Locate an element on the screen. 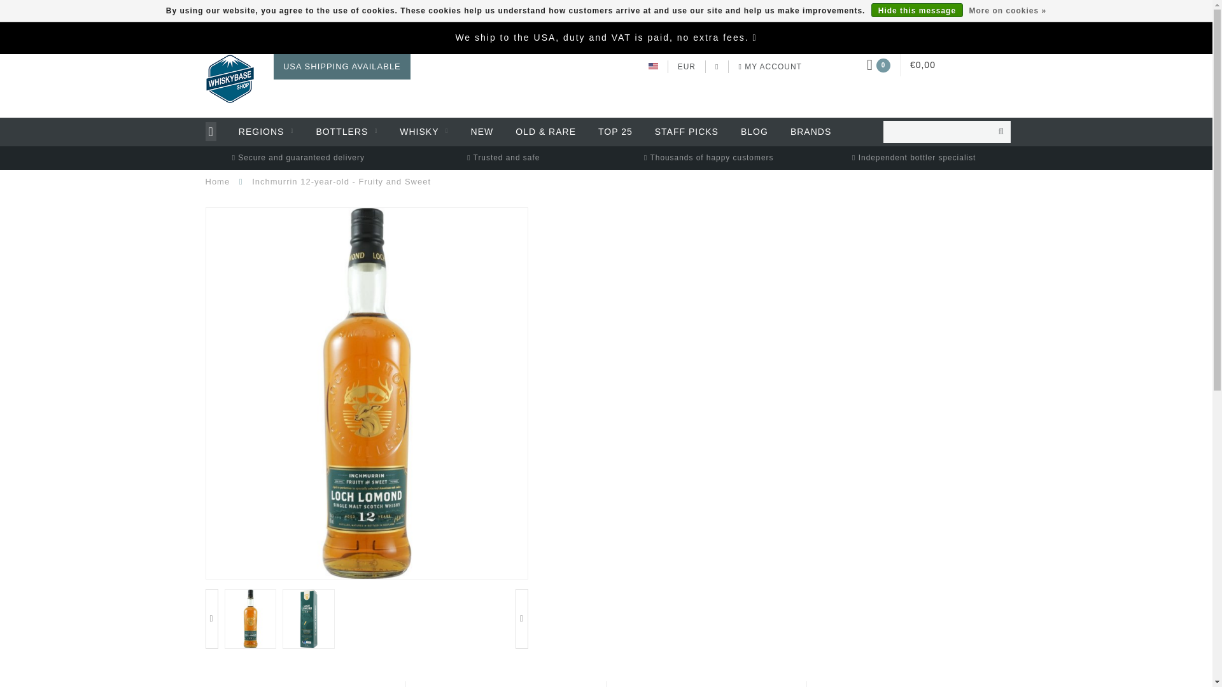 This screenshot has width=1222, height=687. More on cookies is located at coordinates (1007, 11).